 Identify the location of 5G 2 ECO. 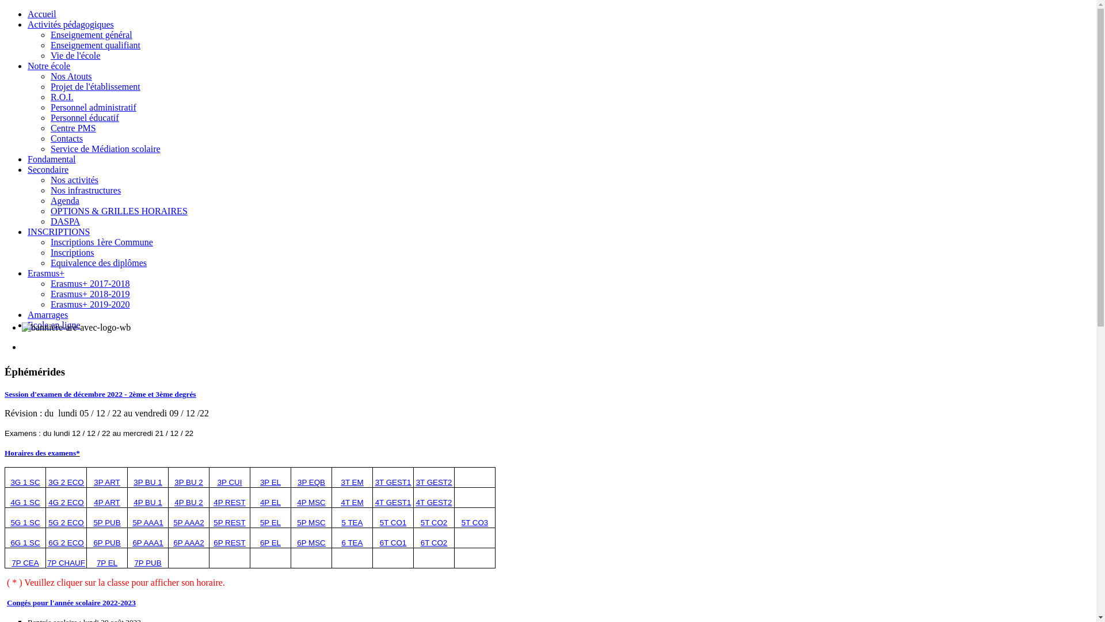
(66, 522).